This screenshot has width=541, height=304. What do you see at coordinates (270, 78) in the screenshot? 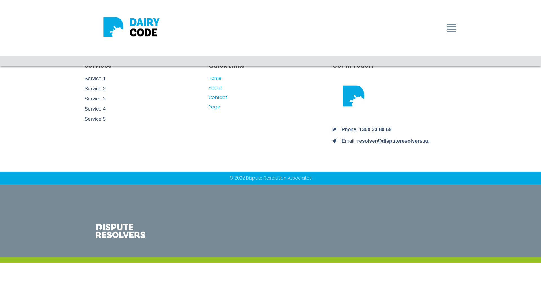
I see `Home` at bounding box center [270, 78].